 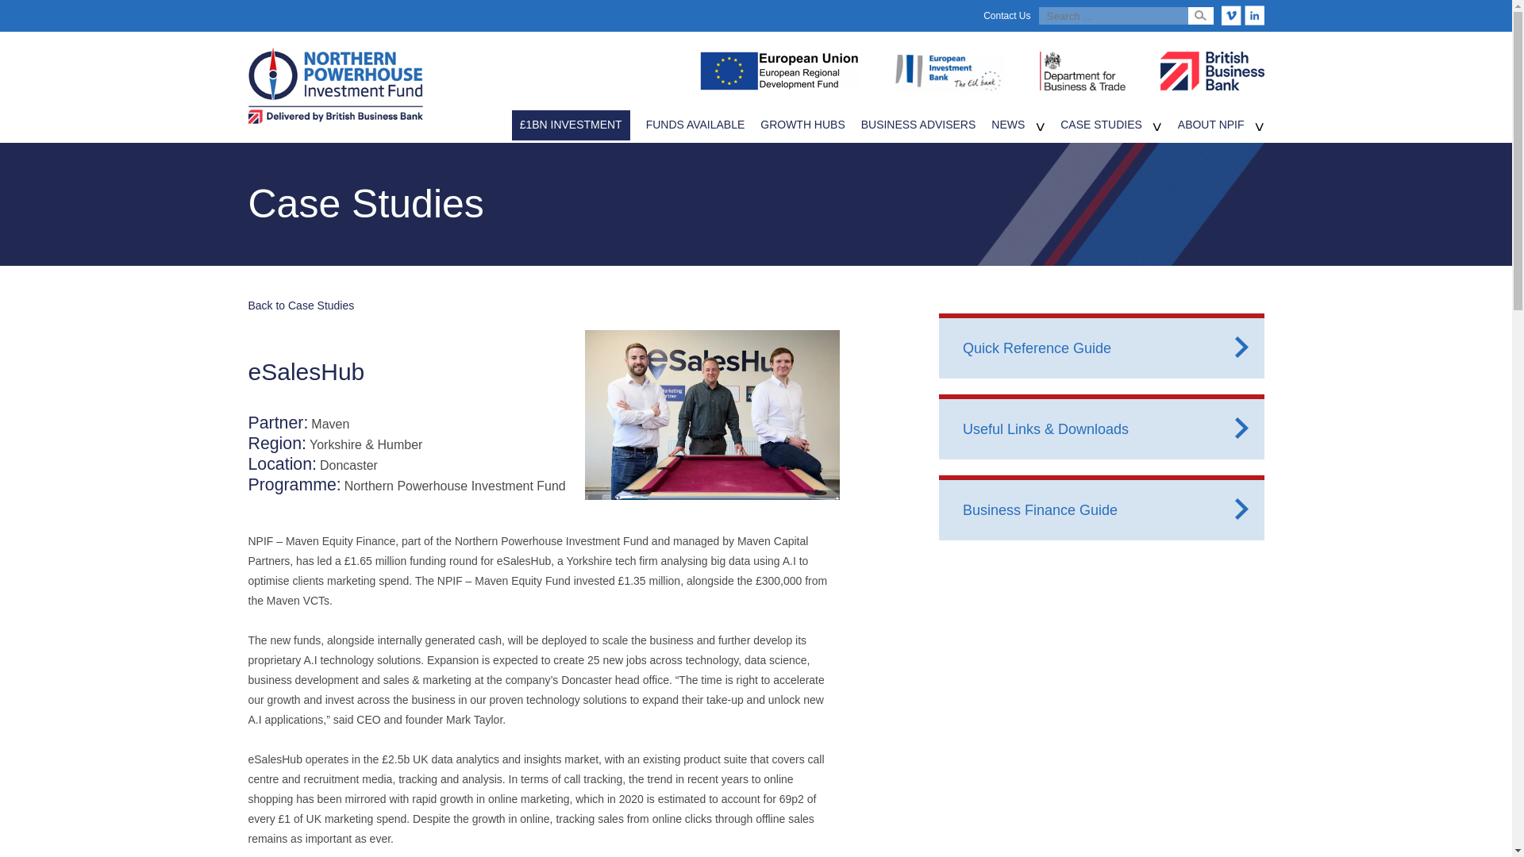 I want to click on GROWTH HUBS, so click(x=802, y=125).